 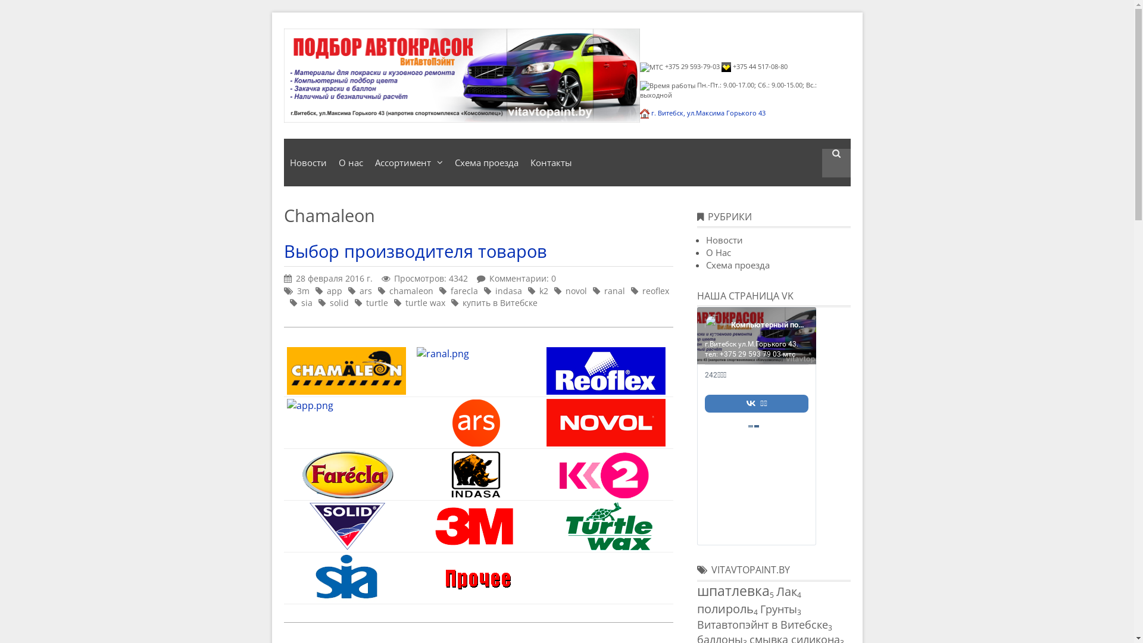 What do you see at coordinates (606, 526) in the screenshot?
I see `turtle.png` at bounding box center [606, 526].